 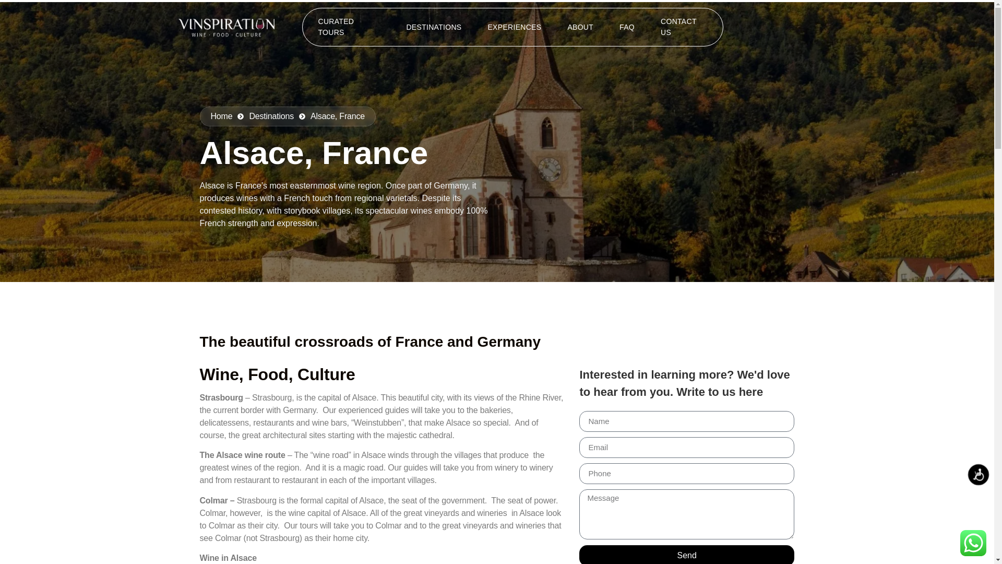 What do you see at coordinates (684, 27) in the screenshot?
I see `CONTACT US` at bounding box center [684, 27].